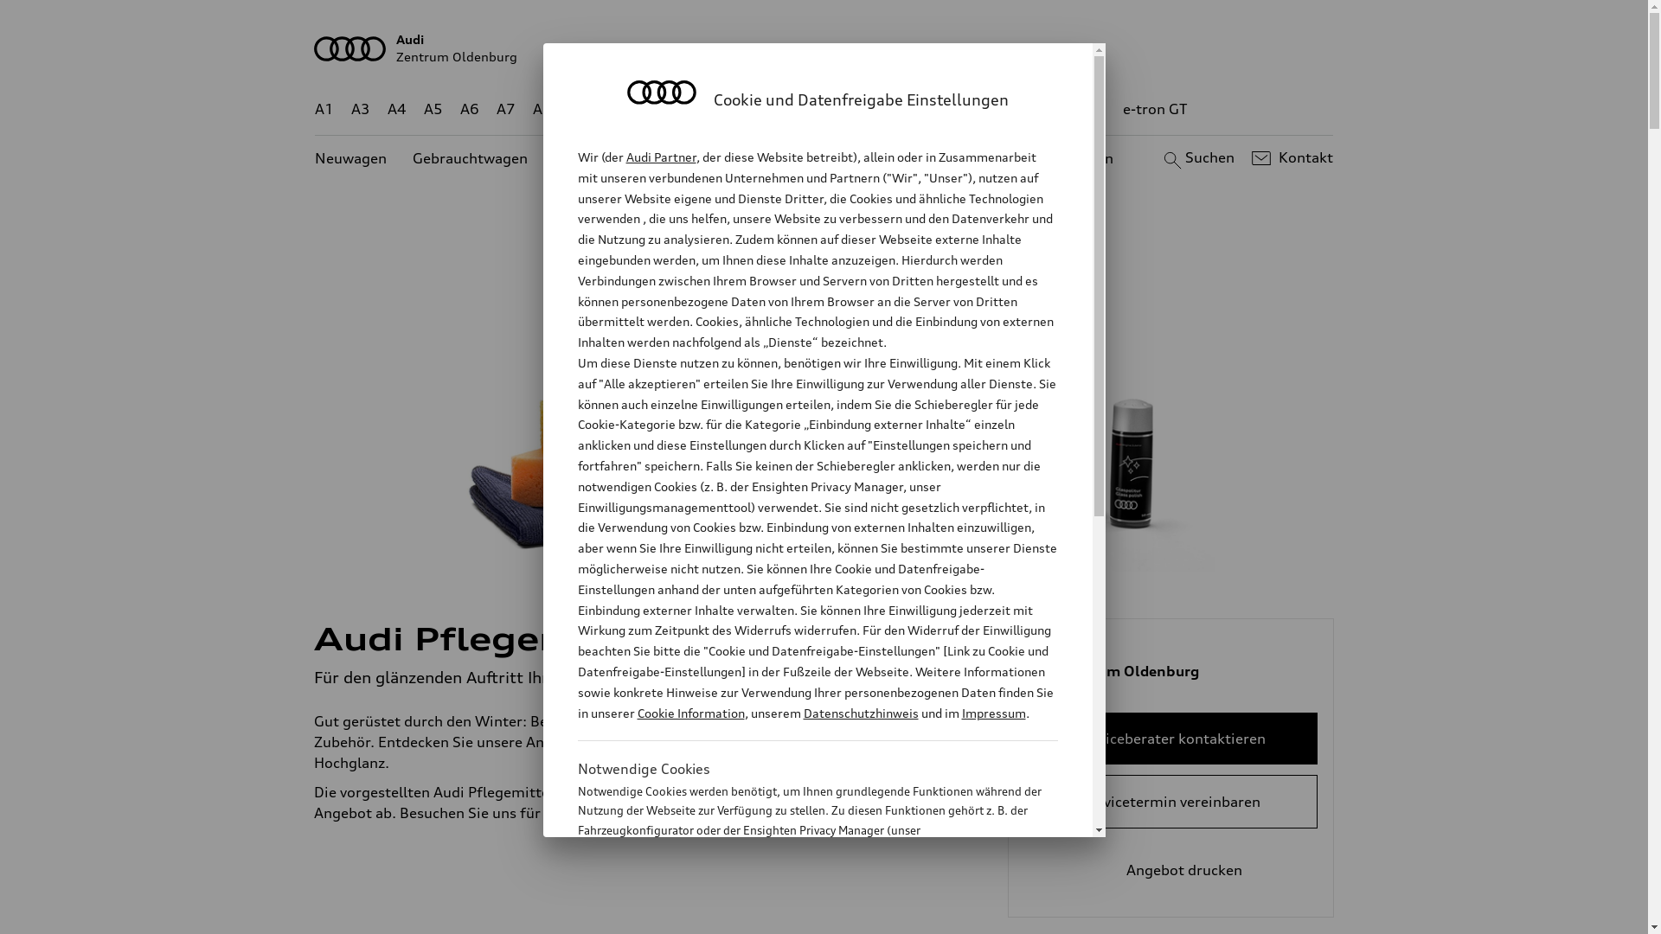  What do you see at coordinates (397, 109) in the screenshot?
I see `A4` at bounding box center [397, 109].